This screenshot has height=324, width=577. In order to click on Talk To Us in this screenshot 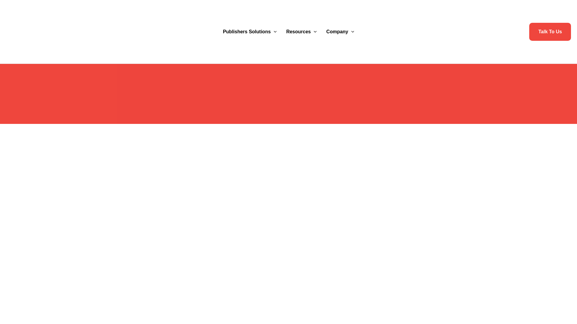, I will do `click(550, 32)`.